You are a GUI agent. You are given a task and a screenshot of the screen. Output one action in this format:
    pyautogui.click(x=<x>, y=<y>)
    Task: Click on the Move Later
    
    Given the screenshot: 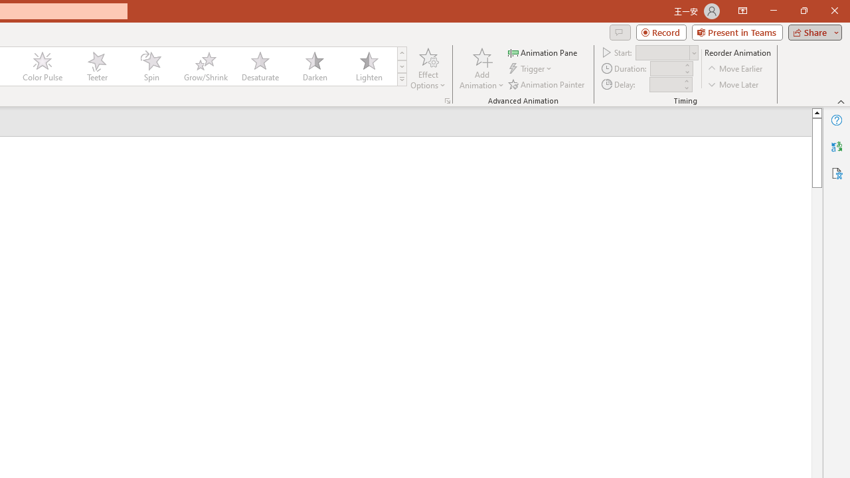 What is the action you would take?
    pyautogui.click(x=734, y=84)
    